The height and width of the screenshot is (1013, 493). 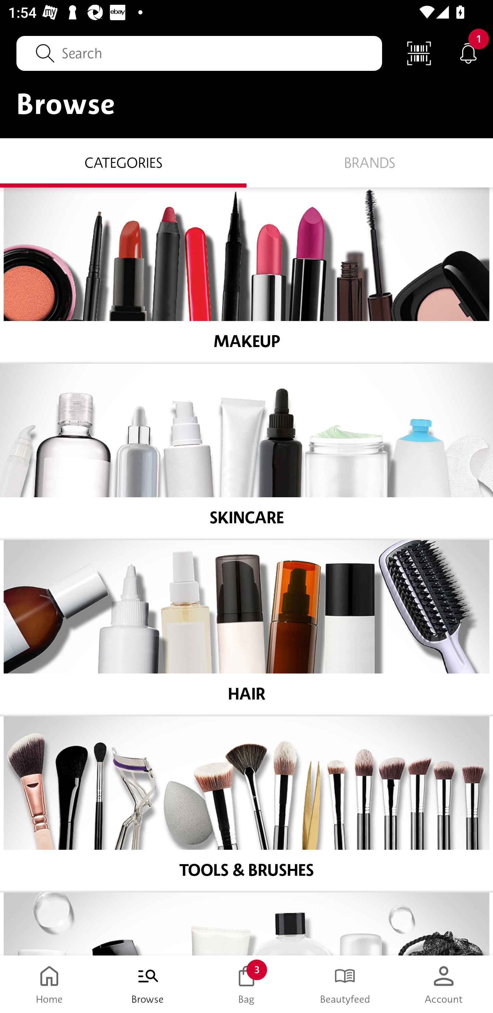 I want to click on Beautyfeed, so click(x=345, y=984).